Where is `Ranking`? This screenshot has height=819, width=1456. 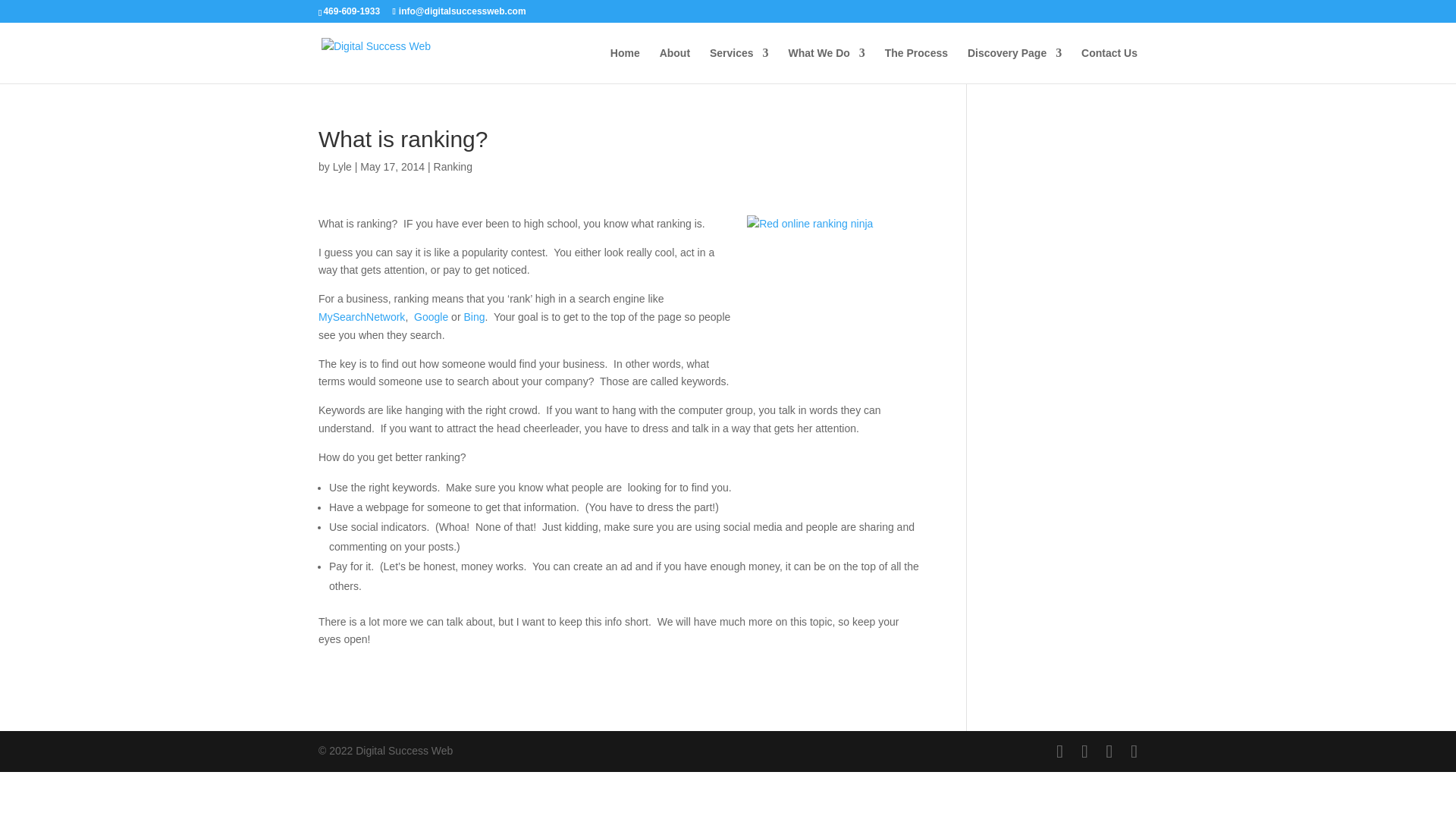 Ranking is located at coordinates (453, 166).